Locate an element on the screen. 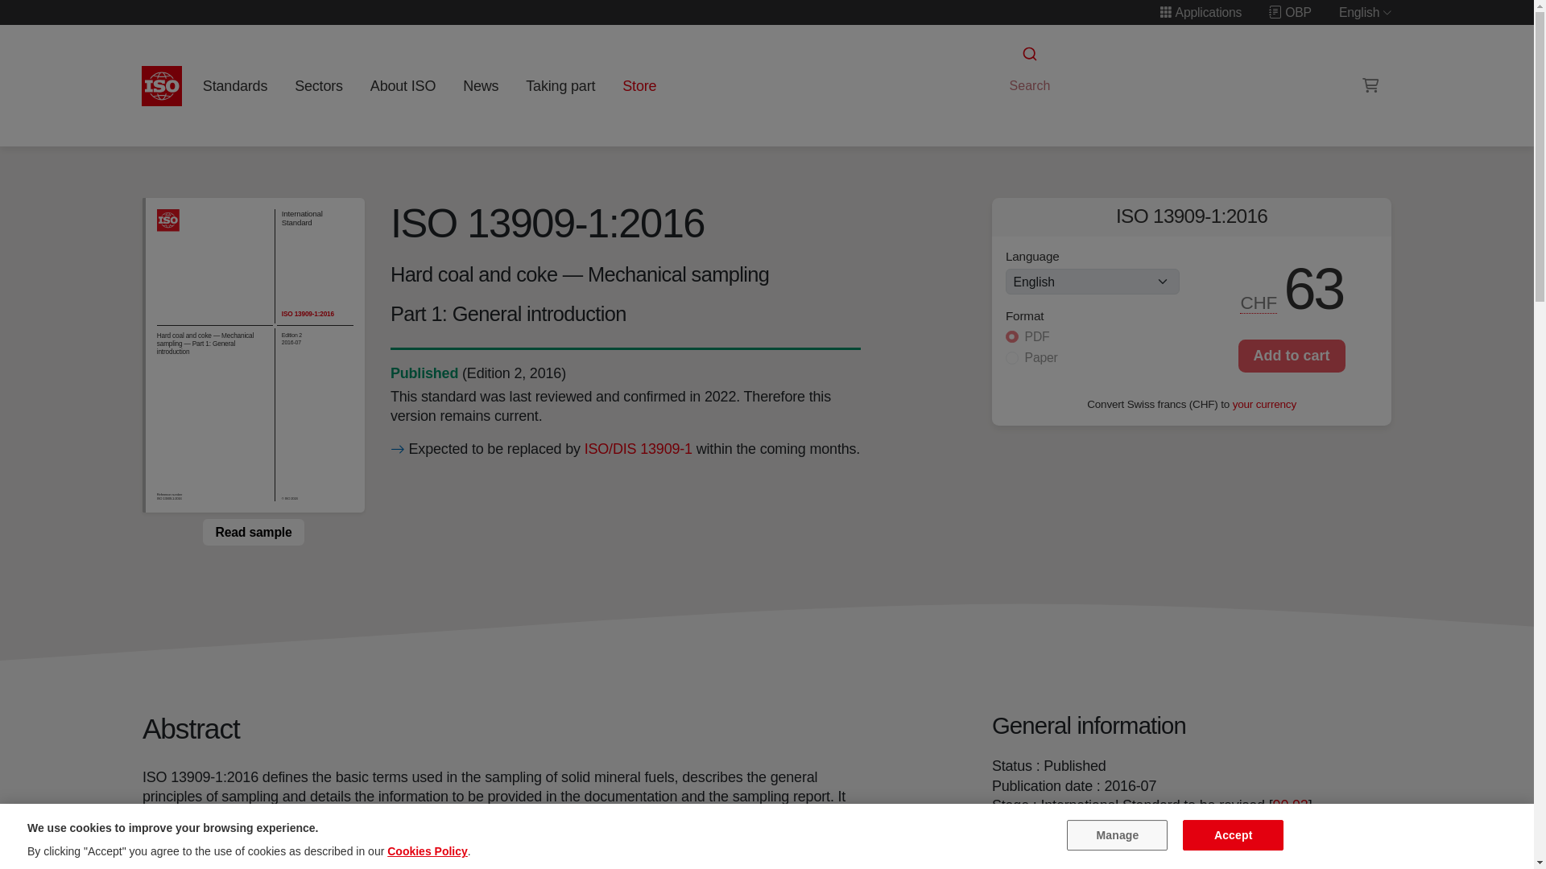 This screenshot has width=1546, height=869. Add to cart is located at coordinates (1292, 356).